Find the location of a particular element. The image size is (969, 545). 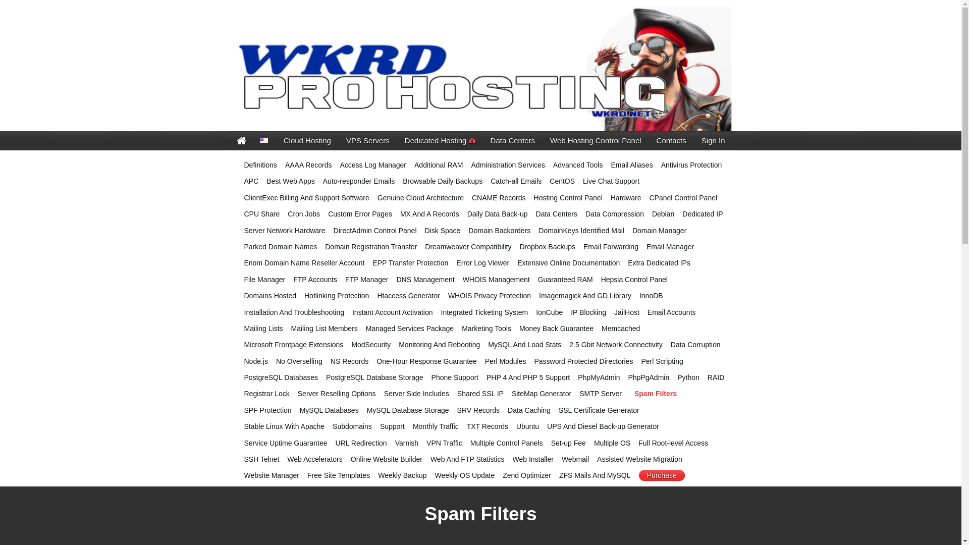

DirectAdmin Control Panel is located at coordinates (375, 231).